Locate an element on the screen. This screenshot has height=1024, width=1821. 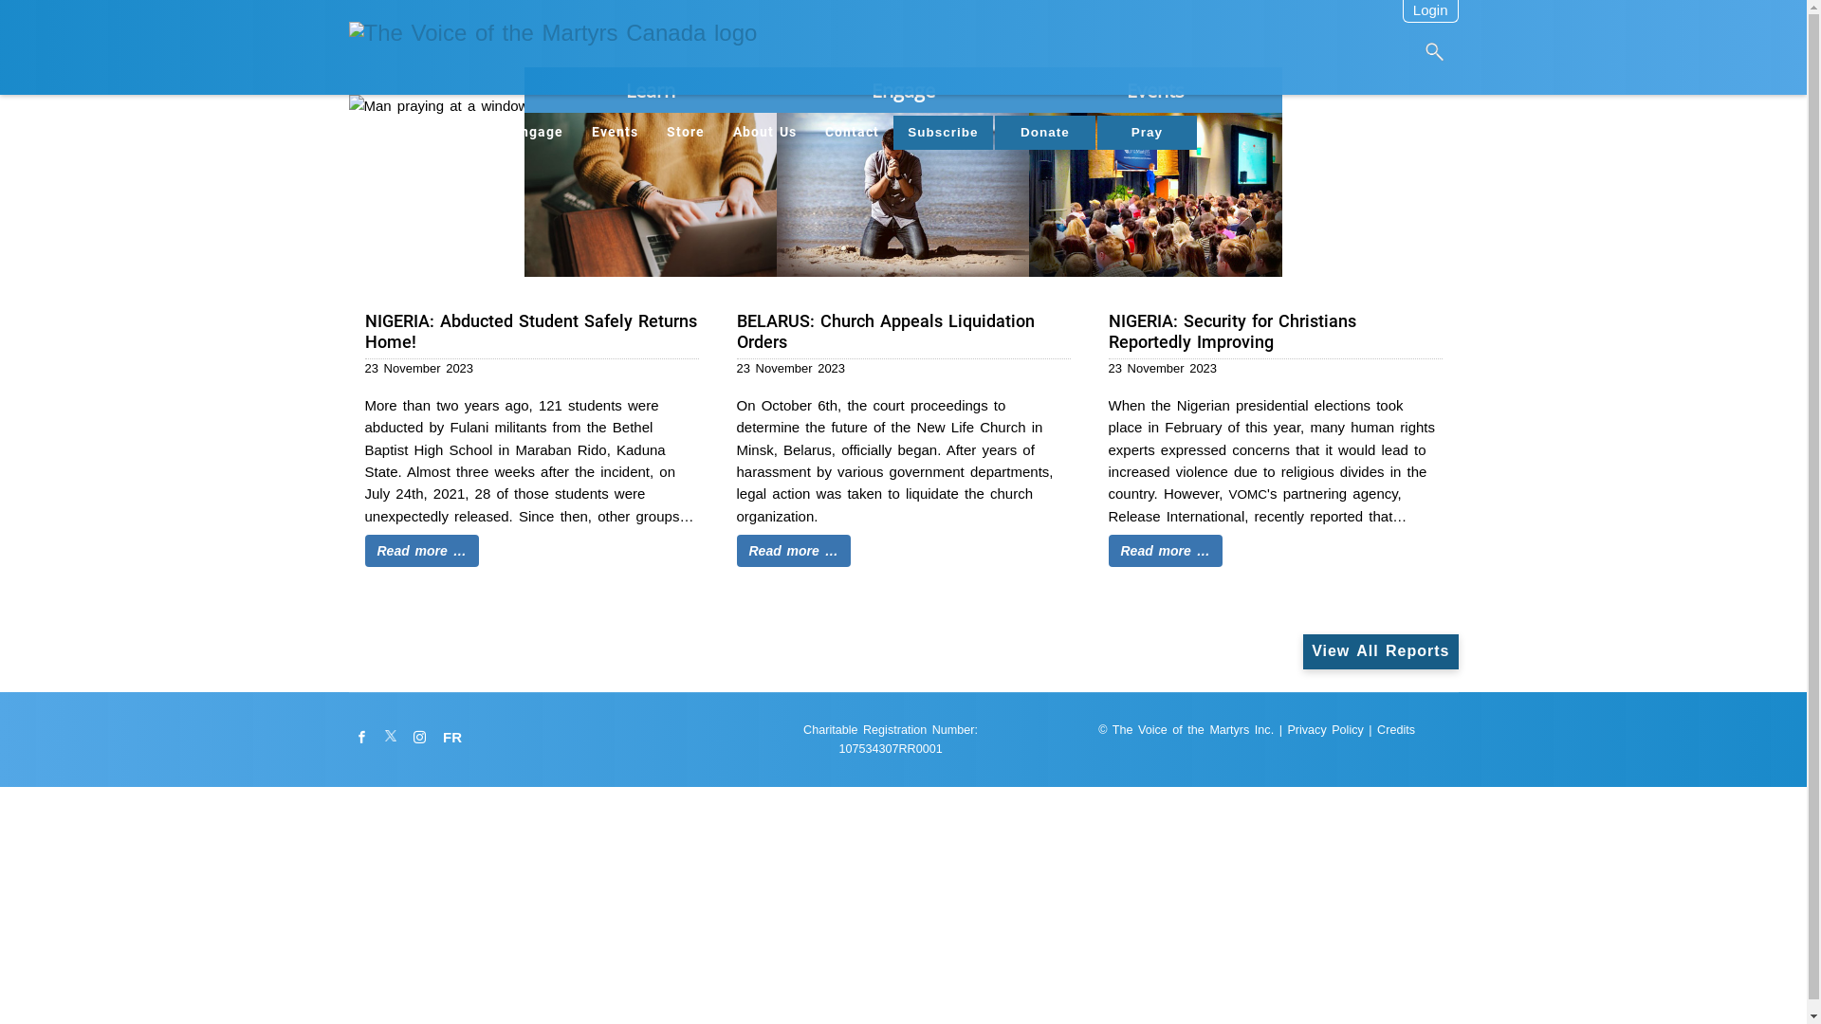
Security for Christians Reportedly Improving is located at coordinates (1275, 332).